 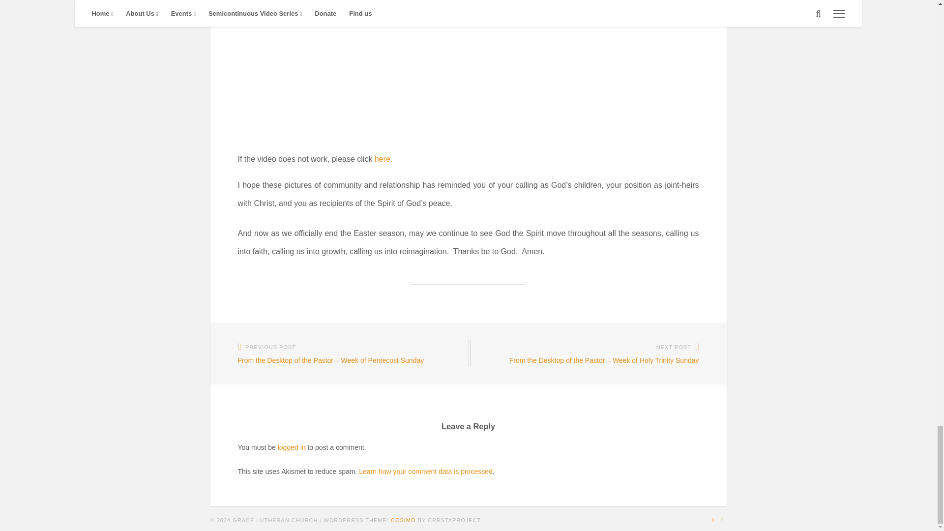 I want to click on logged in, so click(x=292, y=447).